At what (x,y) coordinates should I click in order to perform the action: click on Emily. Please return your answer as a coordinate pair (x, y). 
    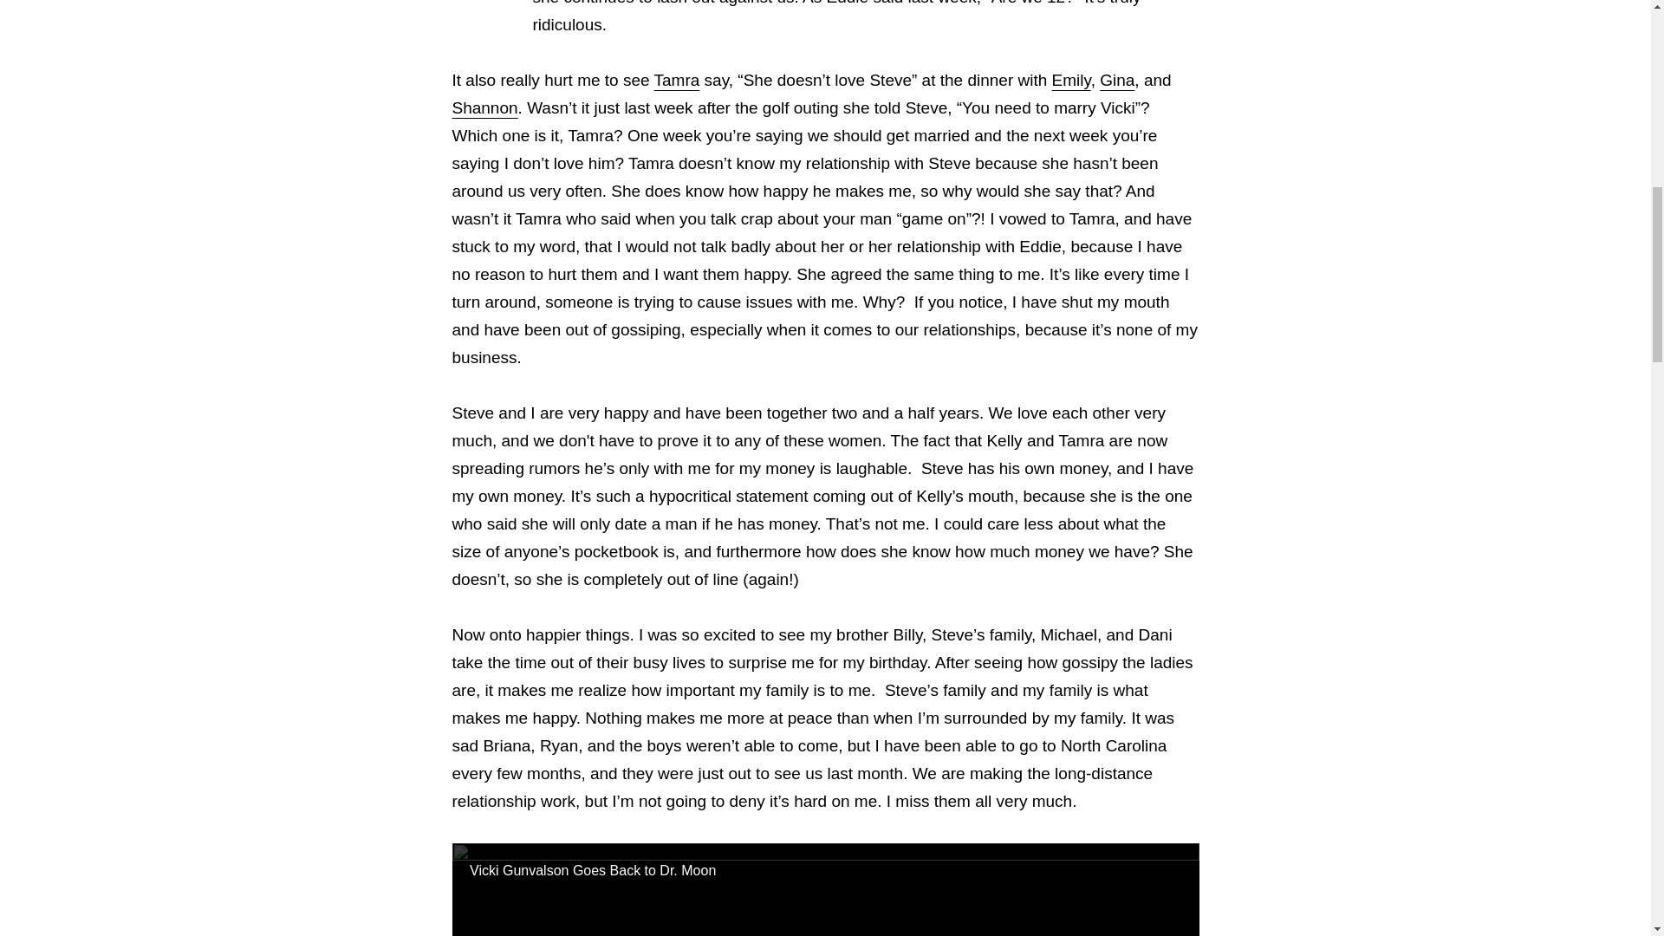
    Looking at the image, I should click on (1071, 80).